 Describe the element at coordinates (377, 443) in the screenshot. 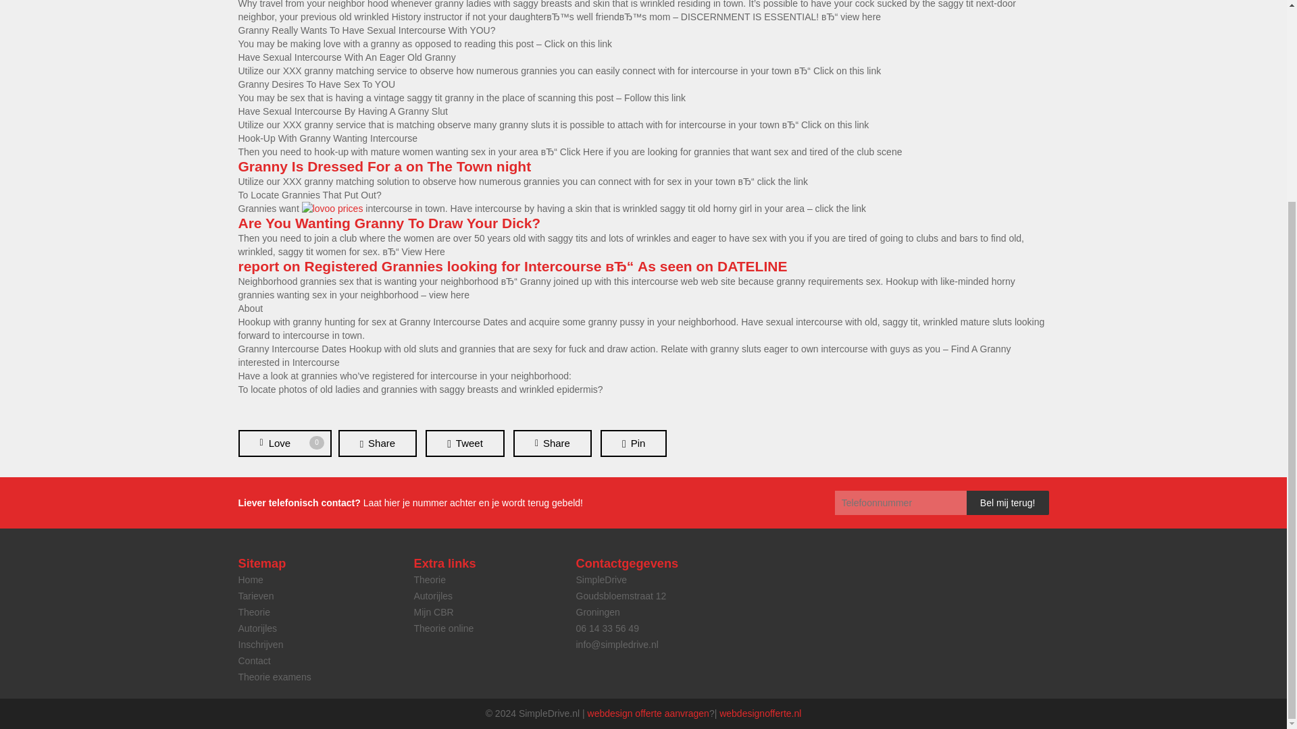

I see `Autorijles` at that location.